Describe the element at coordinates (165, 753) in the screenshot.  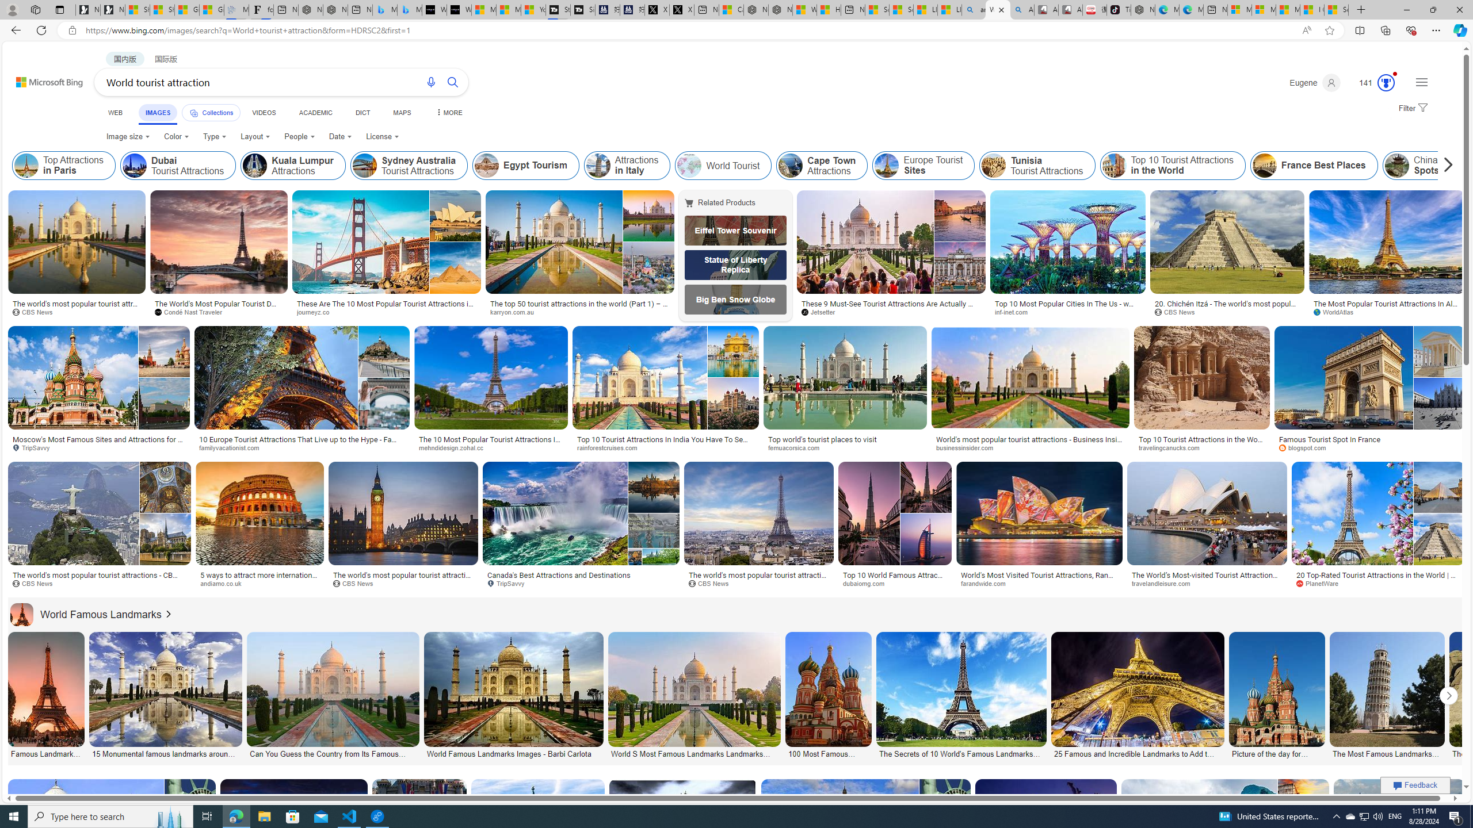
I see `15 Monumental famous landmarks around the world - DCT Travel` at that location.